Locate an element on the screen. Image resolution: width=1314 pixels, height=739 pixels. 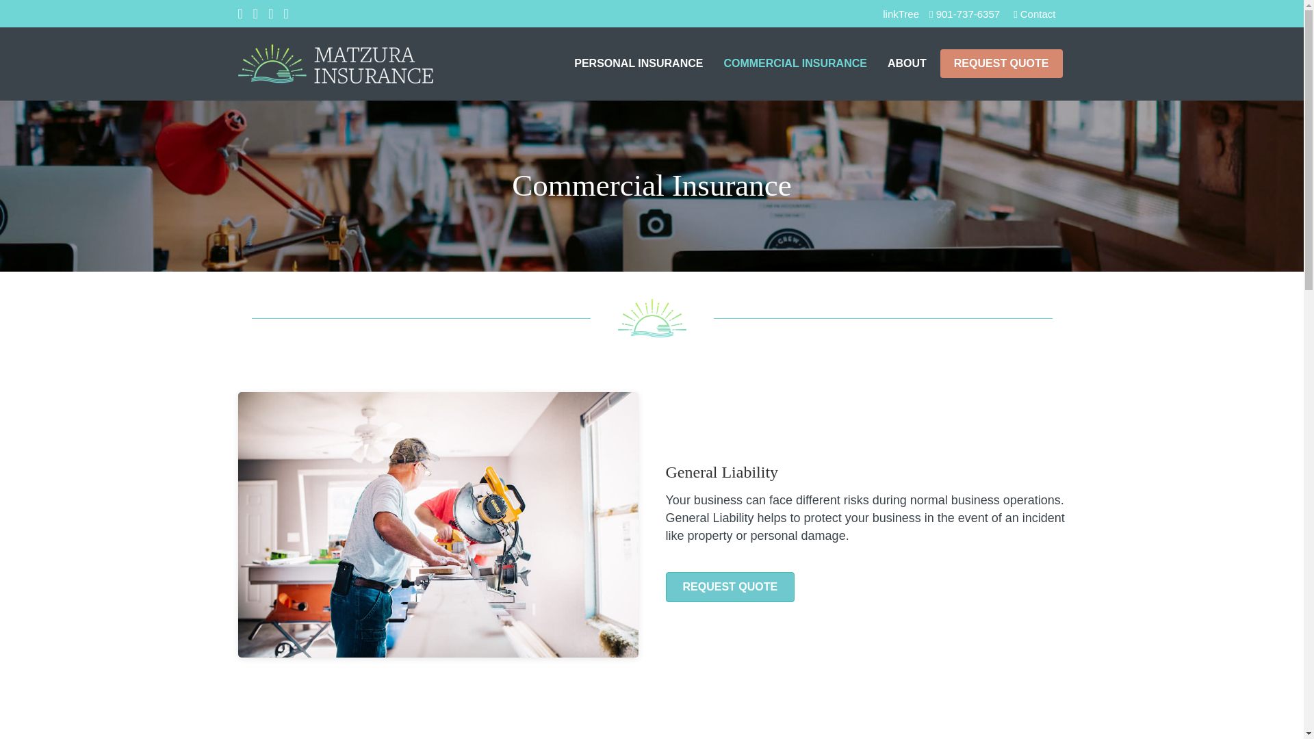
Contact is located at coordinates (1033, 14).